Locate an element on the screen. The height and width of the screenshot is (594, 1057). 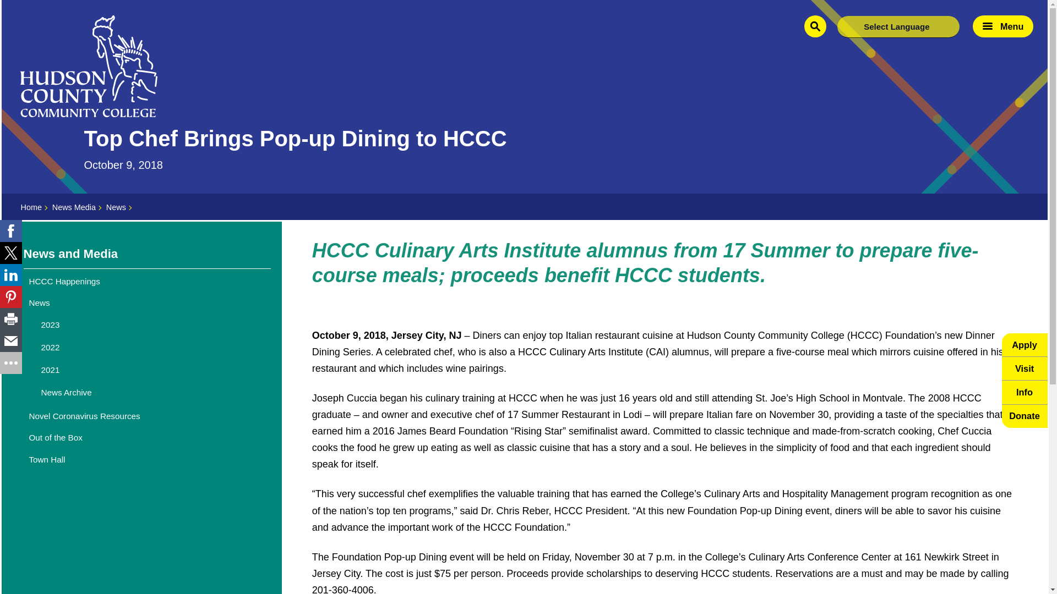
More sharing options is located at coordinates (11, 363).